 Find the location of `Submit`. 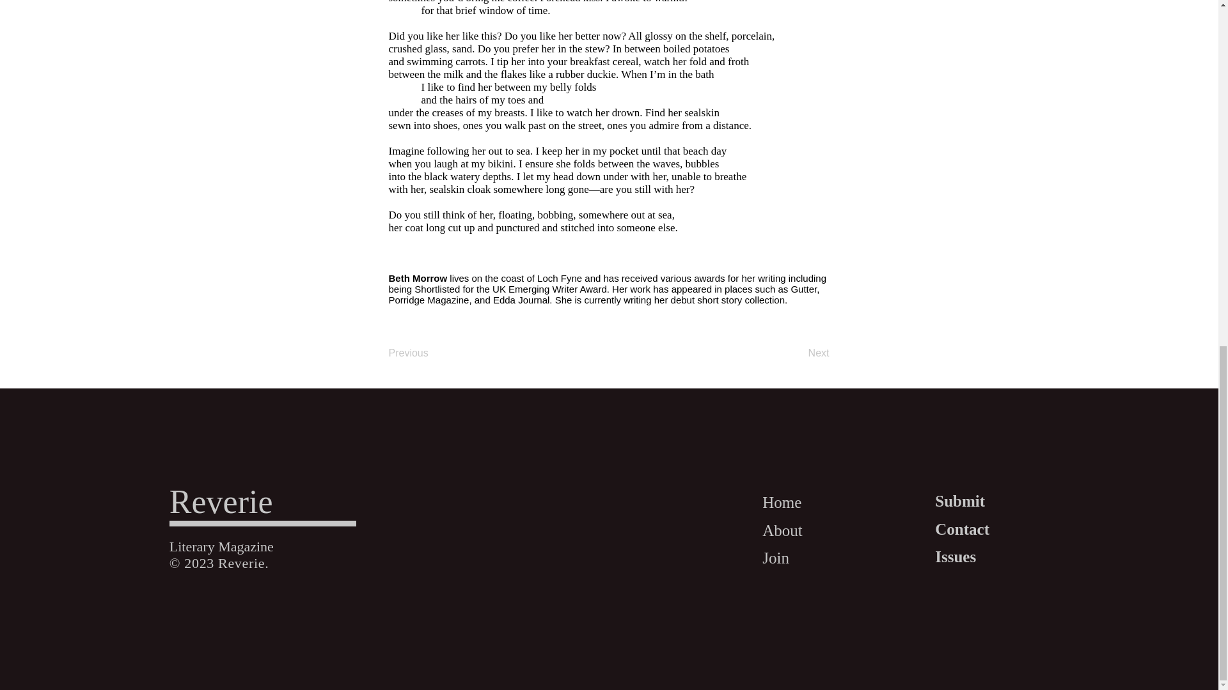

Submit is located at coordinates (959, 501).